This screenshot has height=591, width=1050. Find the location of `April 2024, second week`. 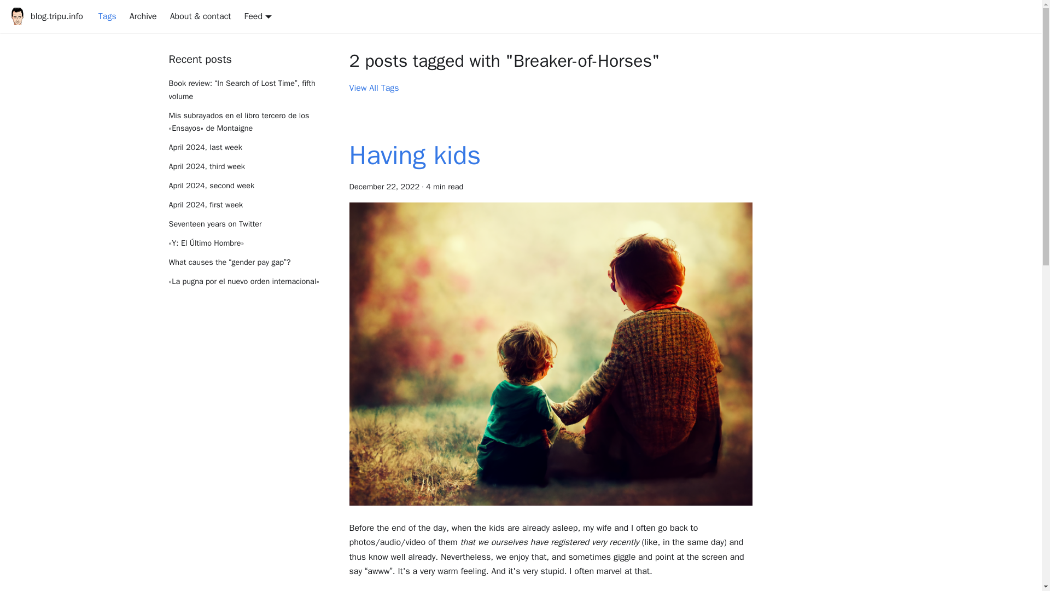

April 2024, second week is located at coordinates (249, 186).